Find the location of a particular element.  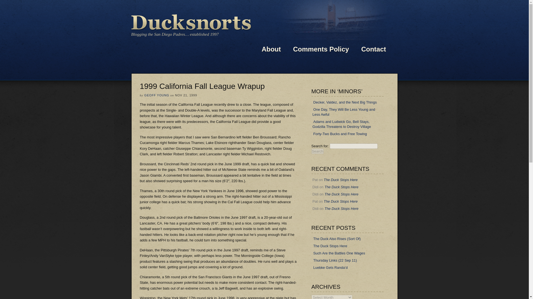

GEOFF YOUNG is located at coordinates (157, 95).